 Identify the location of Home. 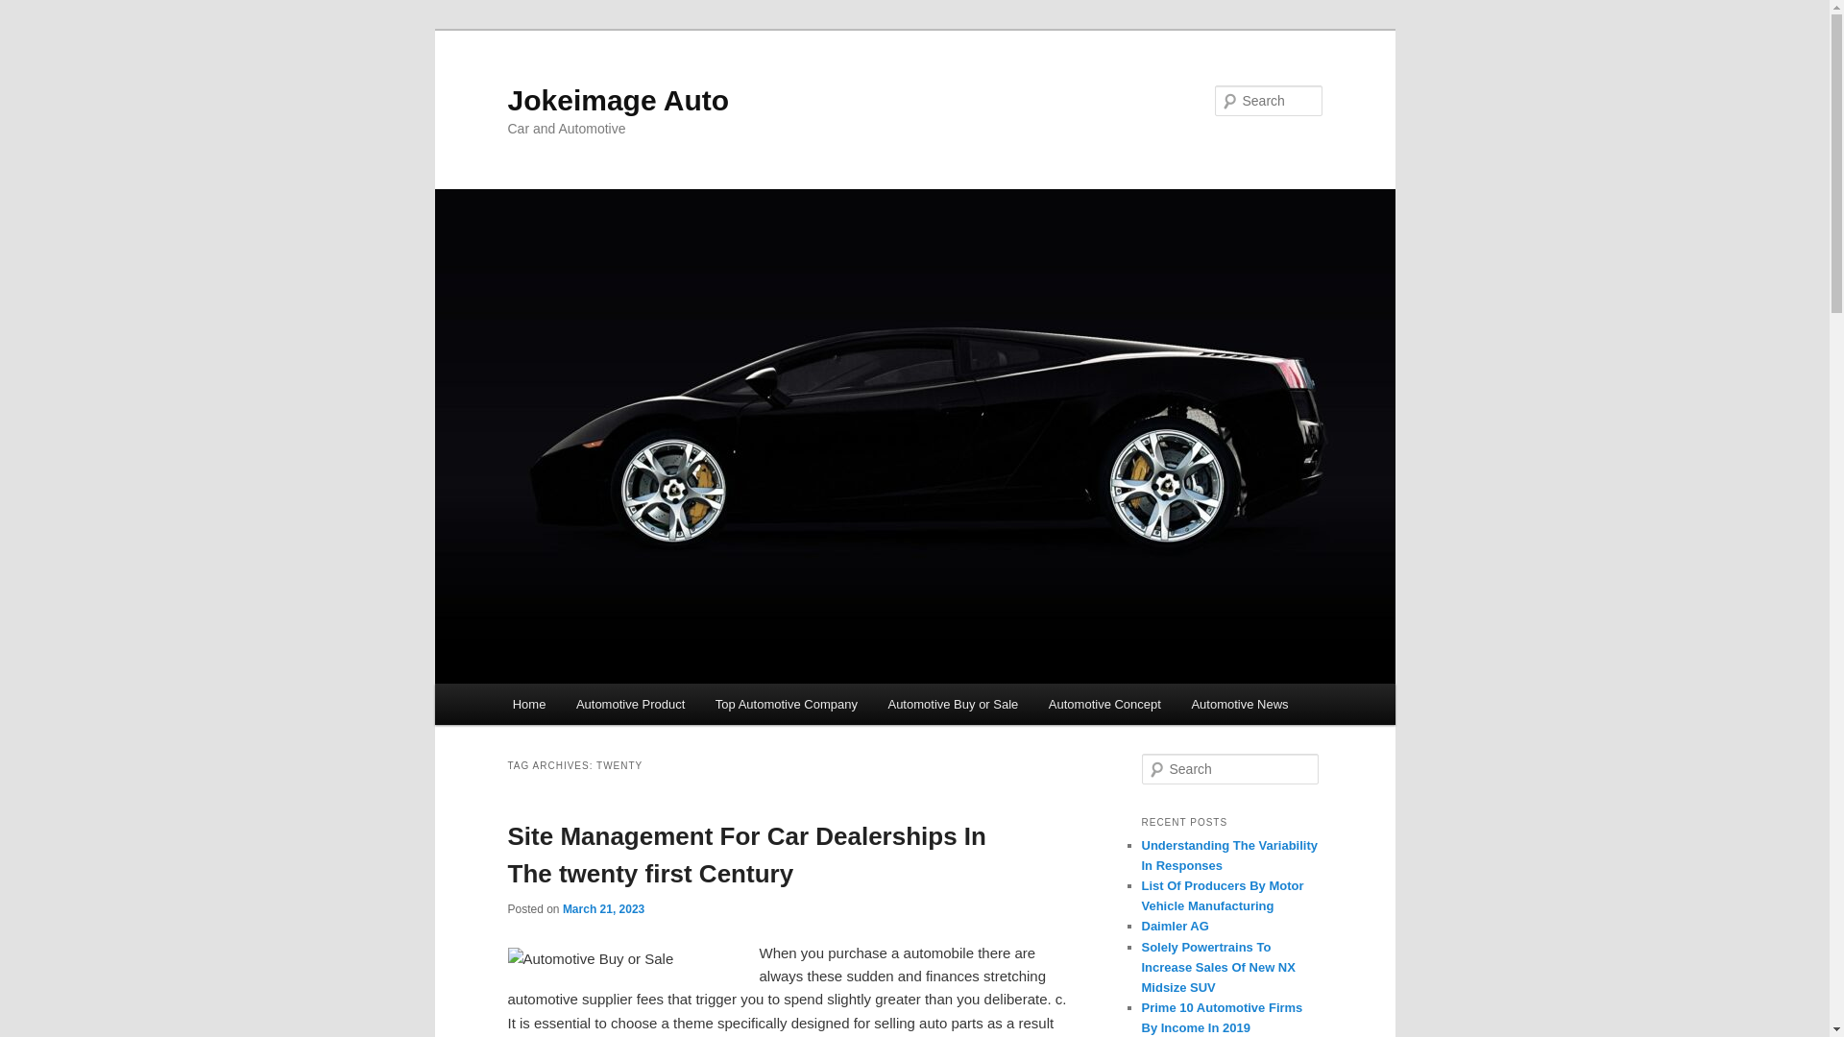
(528, 703).